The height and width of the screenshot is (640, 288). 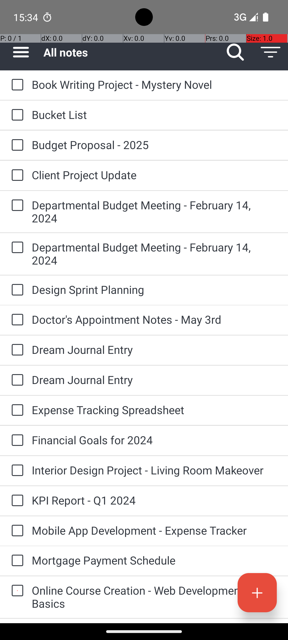 I want to click on Mobile App Development - Expense Tracker, so click(x=155, y=530).